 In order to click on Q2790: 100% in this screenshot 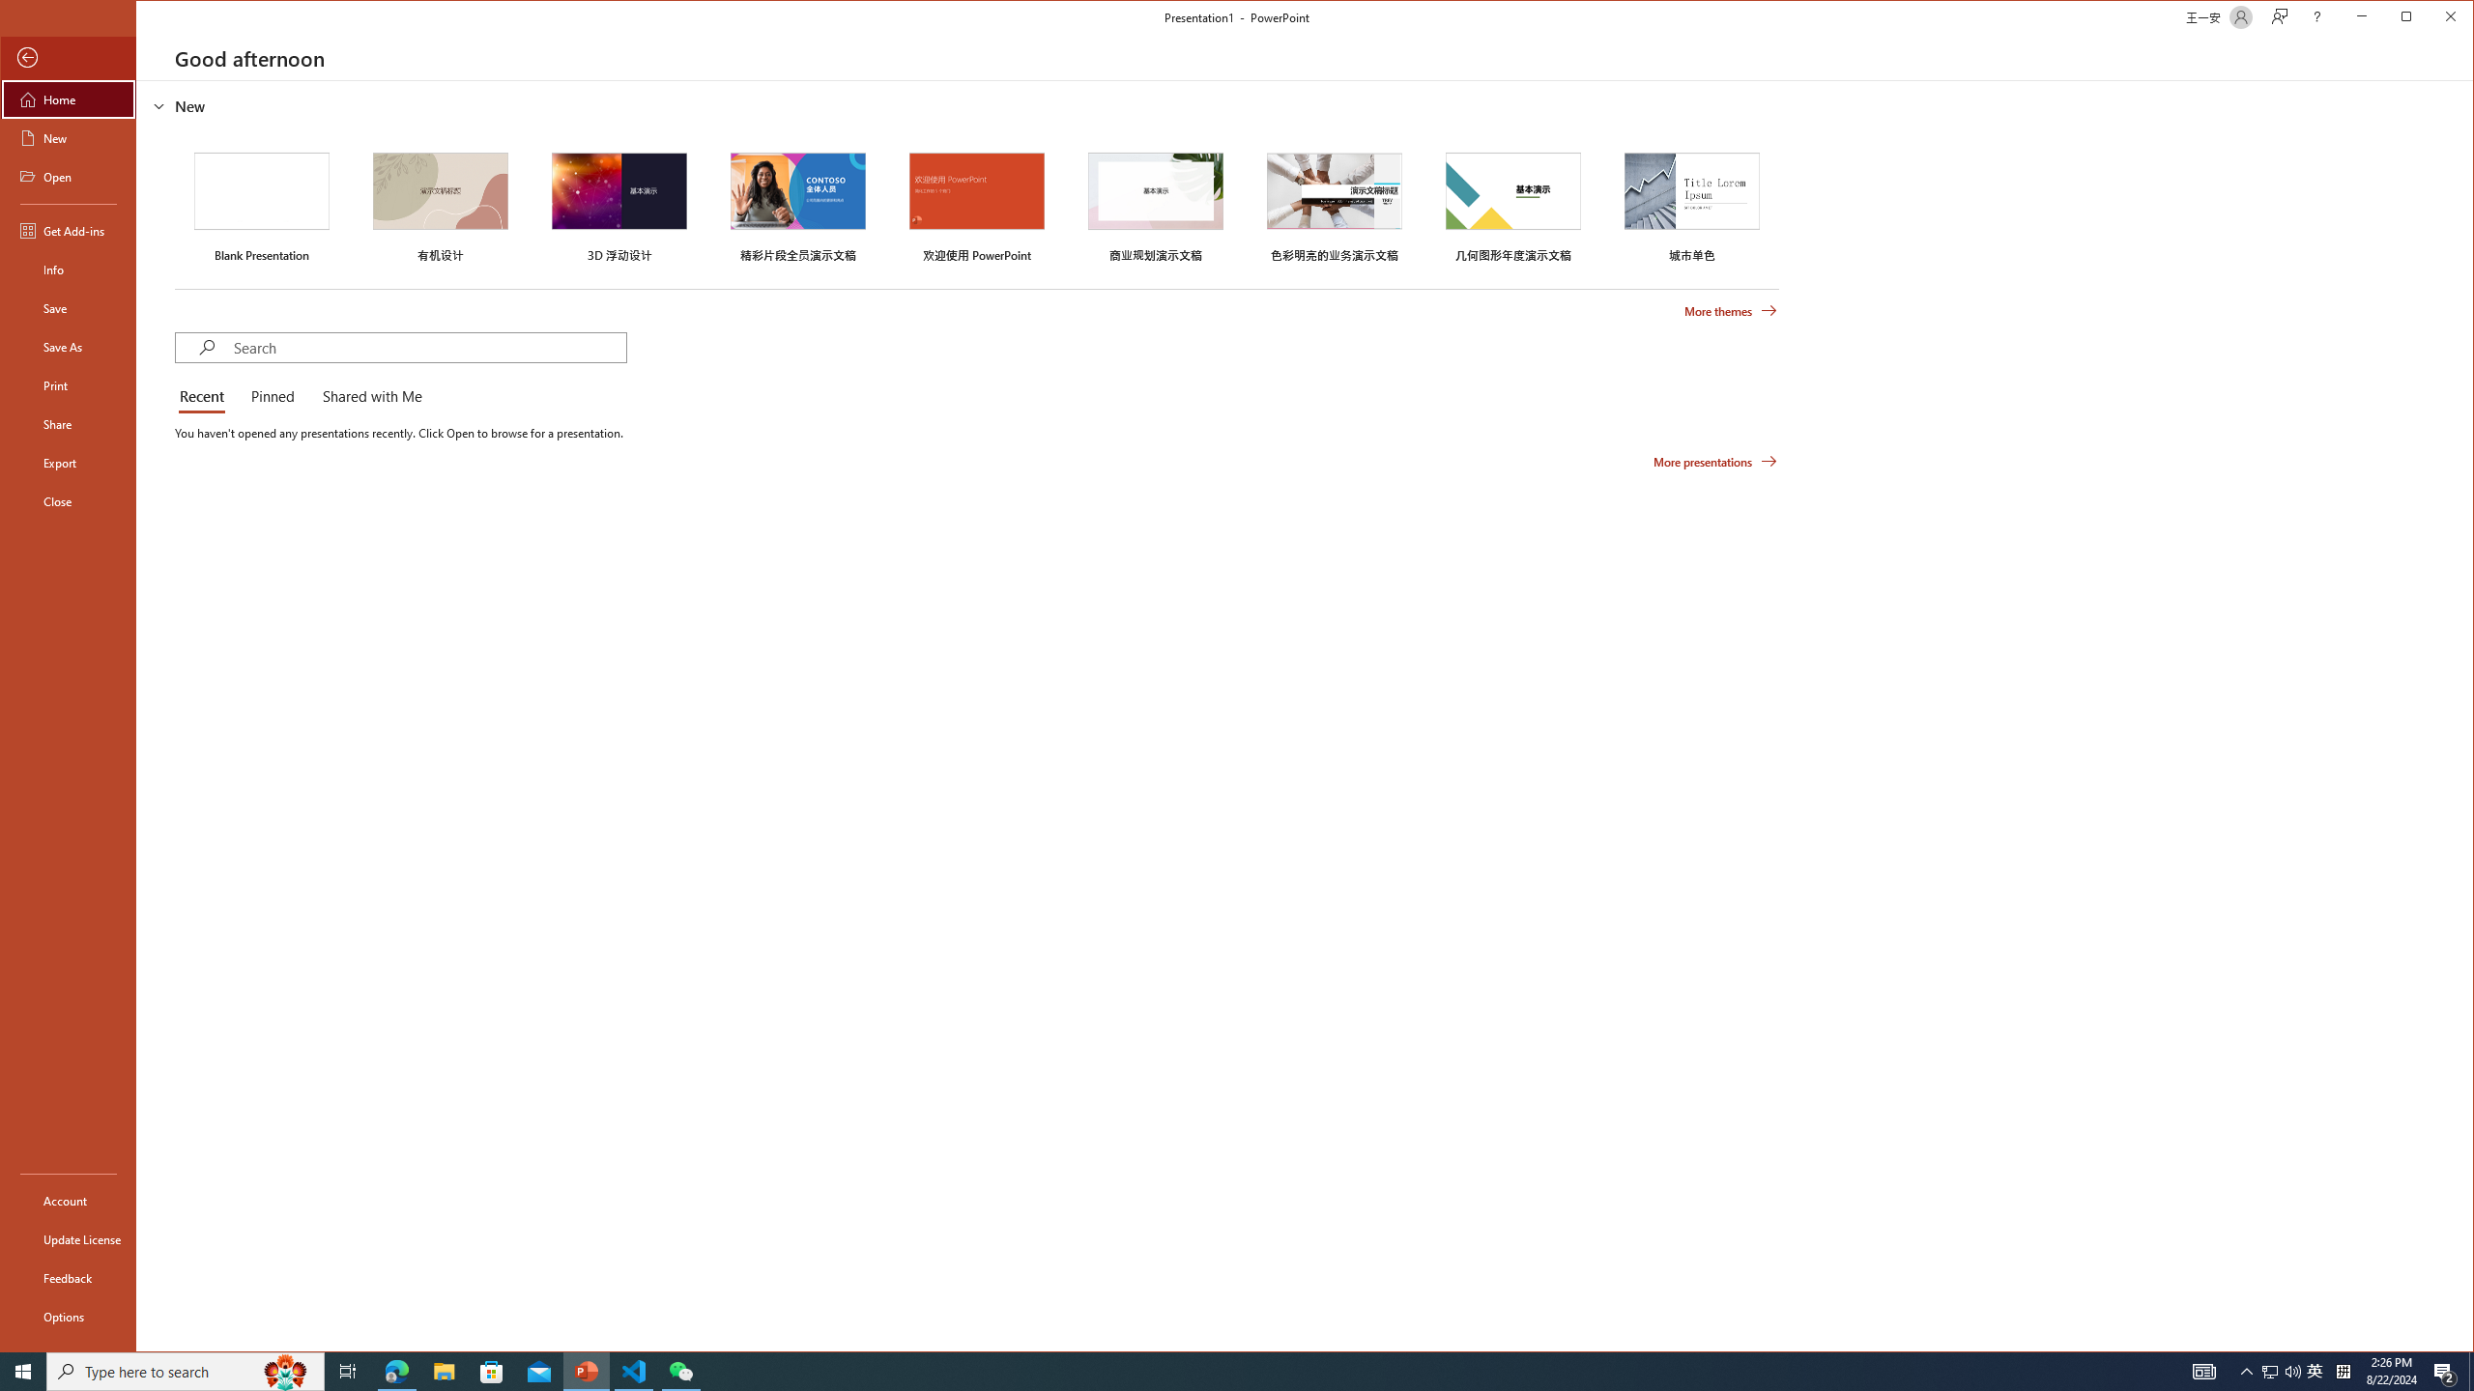, I will do `click(2292, 1372)`.